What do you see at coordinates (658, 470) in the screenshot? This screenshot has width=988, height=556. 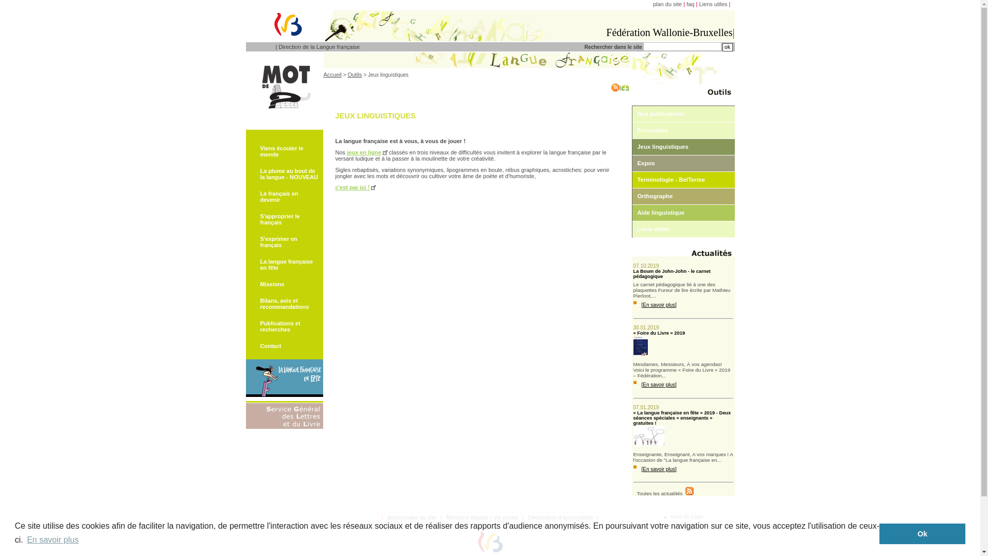 I see `[En savoir plus]` at bounding box center [658, 470].